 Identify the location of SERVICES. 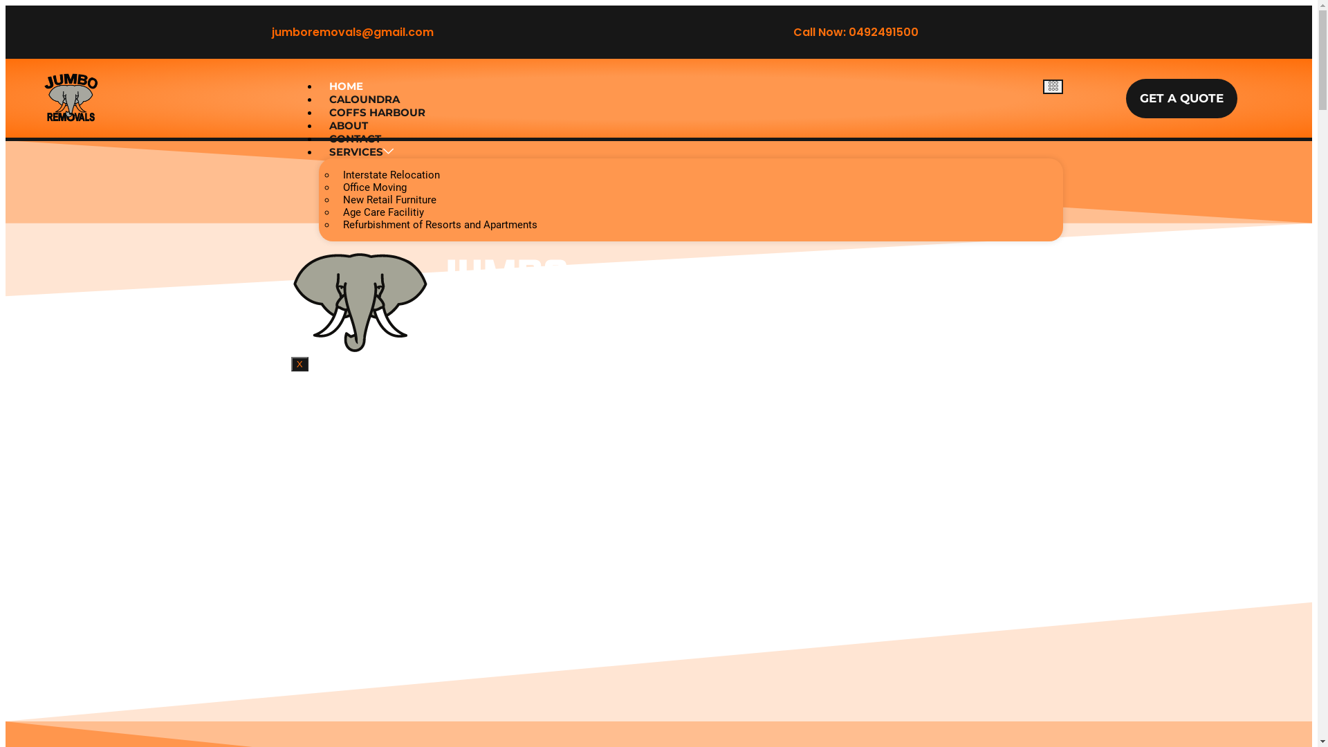
(361, 152).